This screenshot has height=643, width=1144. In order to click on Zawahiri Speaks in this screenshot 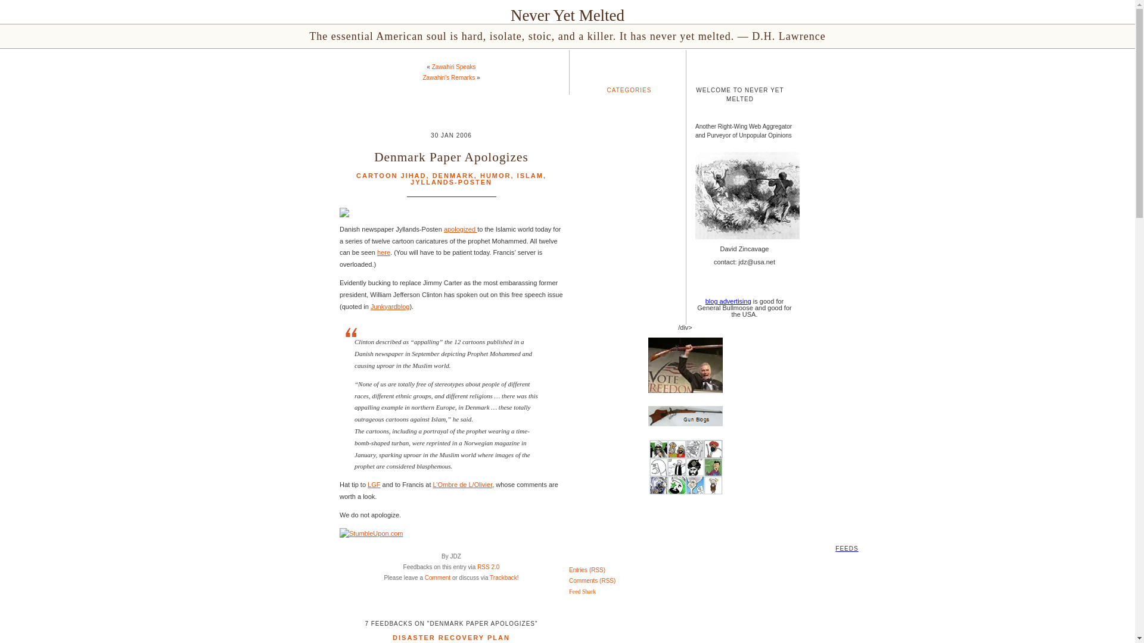, I will do `click(454, 67)`.